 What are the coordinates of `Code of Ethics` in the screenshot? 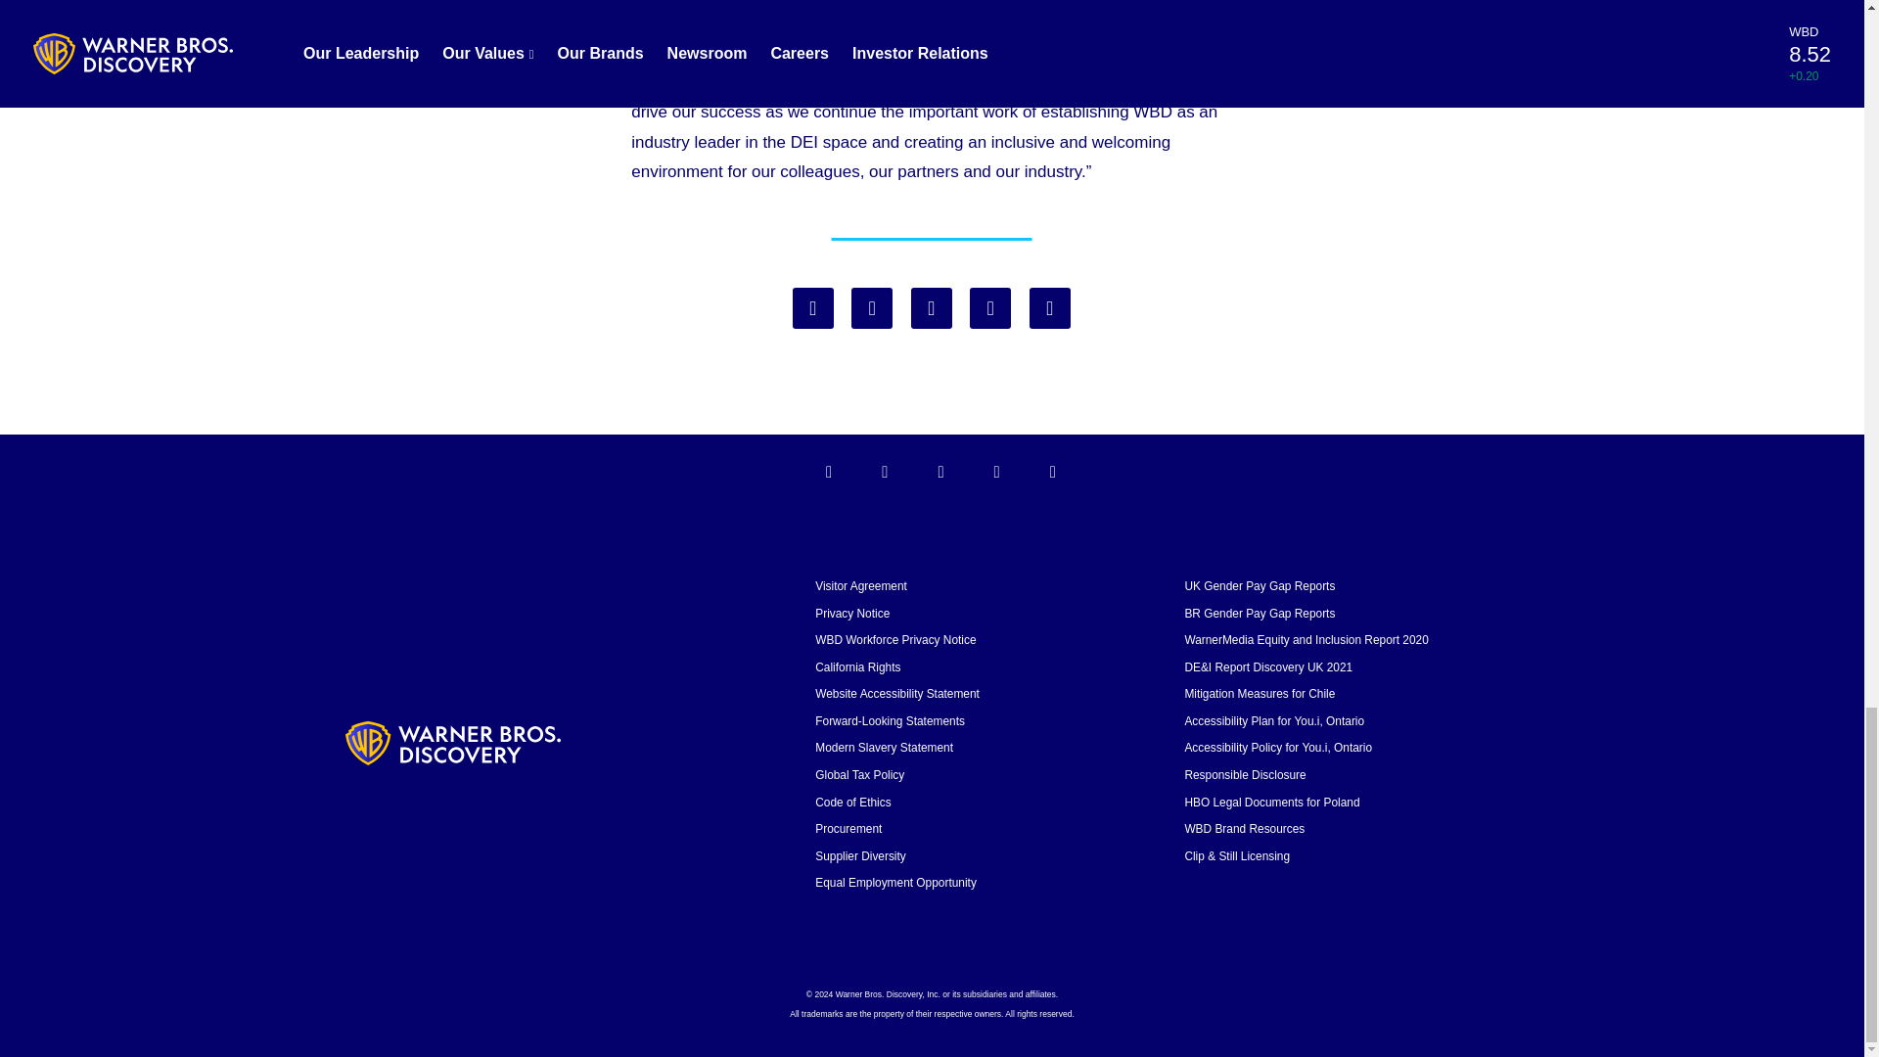 It's located at (853, 803).